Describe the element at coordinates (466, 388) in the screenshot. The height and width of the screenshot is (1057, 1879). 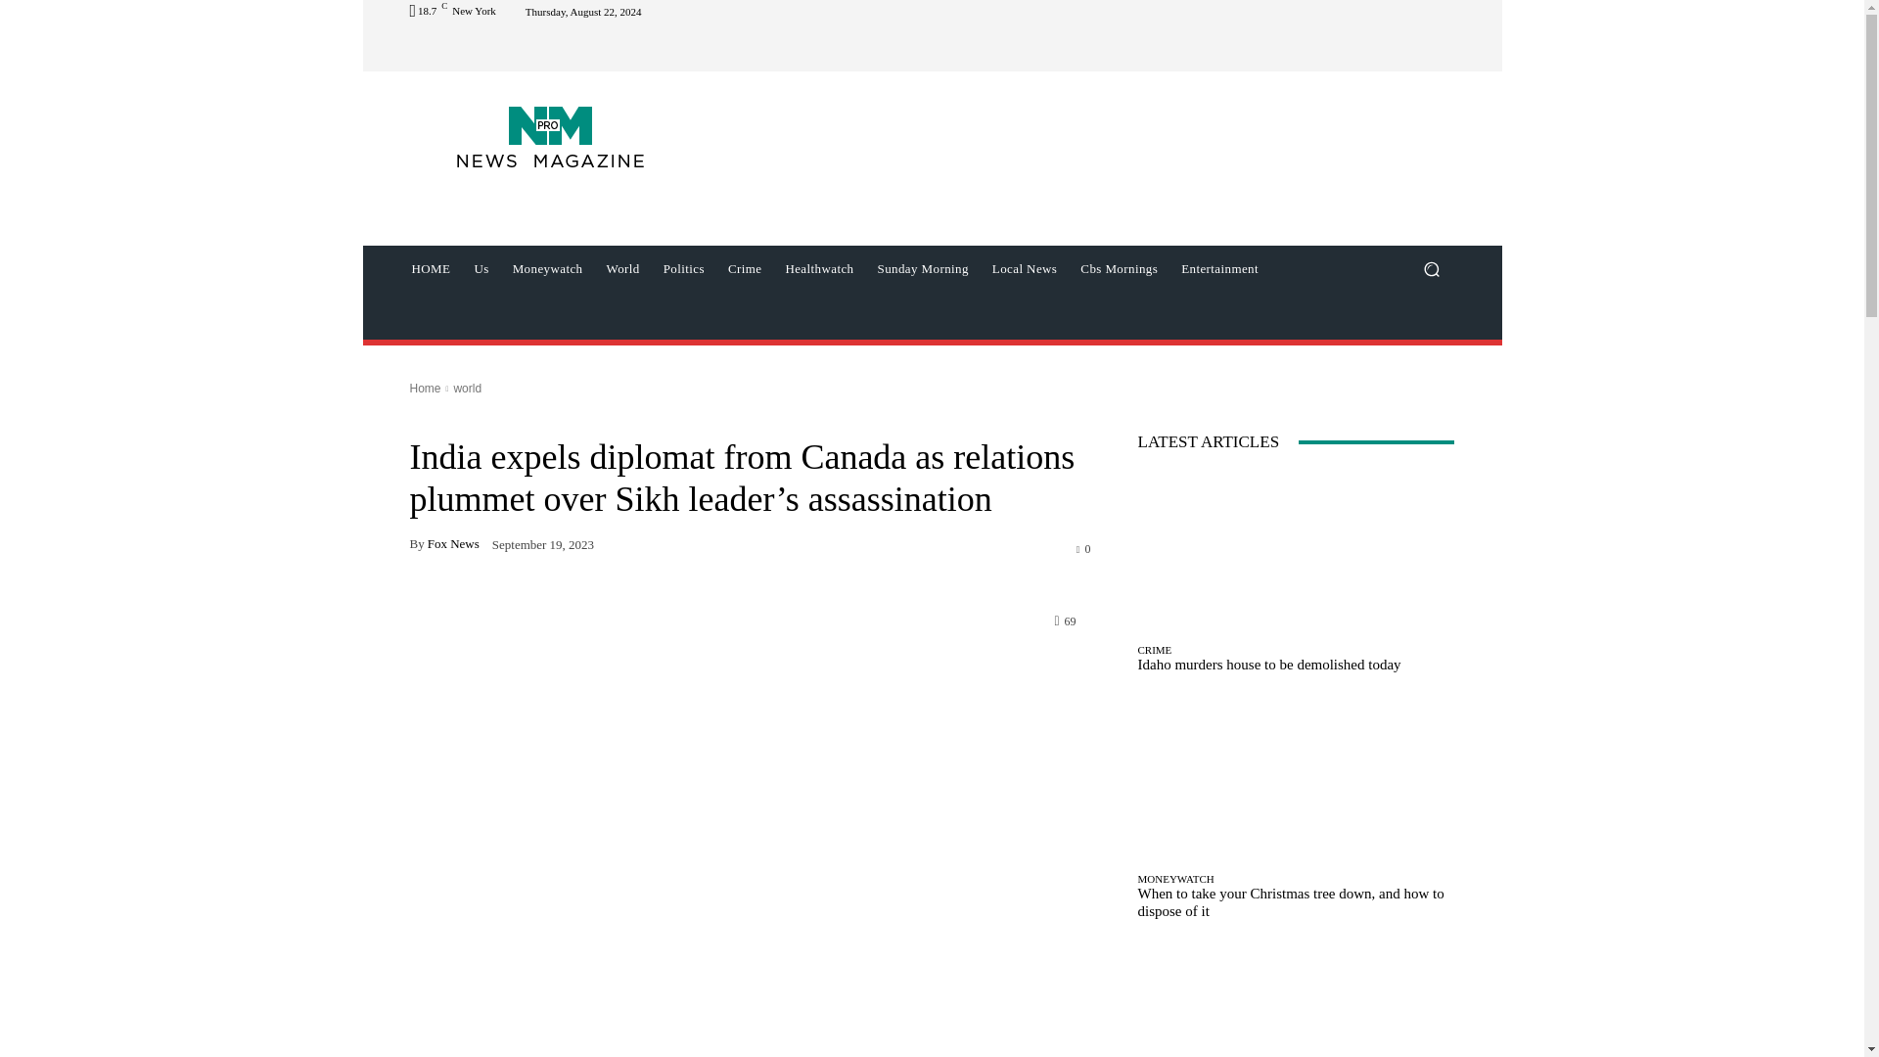
I see `View all posts in world` at that location.